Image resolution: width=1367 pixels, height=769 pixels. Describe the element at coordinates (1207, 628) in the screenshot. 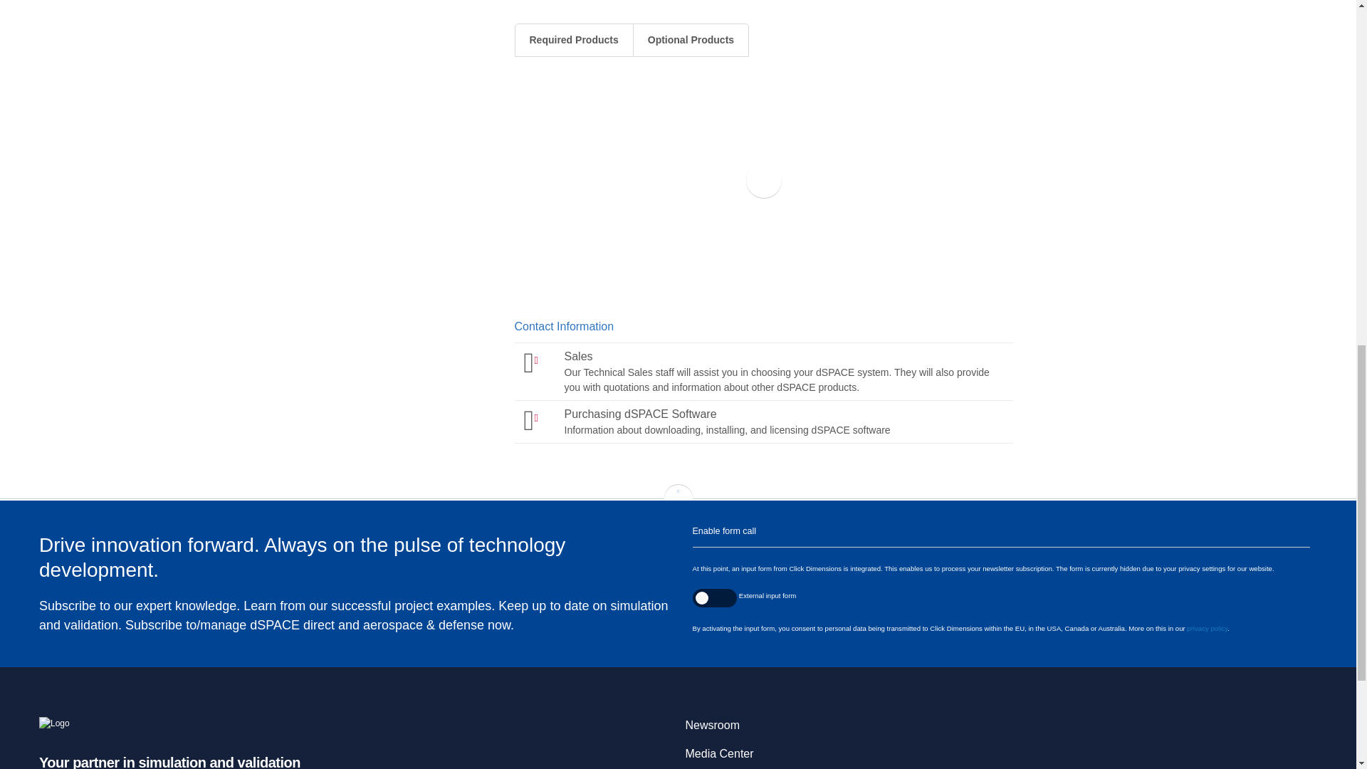

I see `Optional Products` at that location.